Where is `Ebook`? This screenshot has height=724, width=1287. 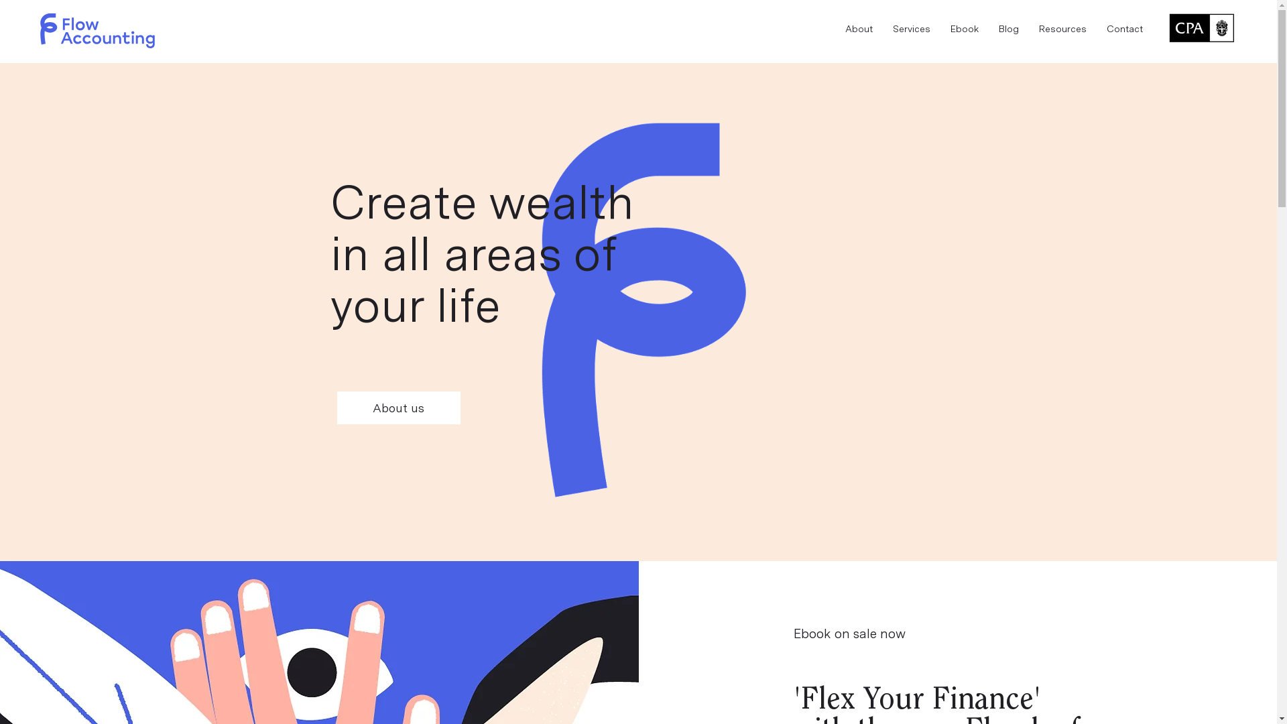 Ebook is located at coordinates (965, 29).